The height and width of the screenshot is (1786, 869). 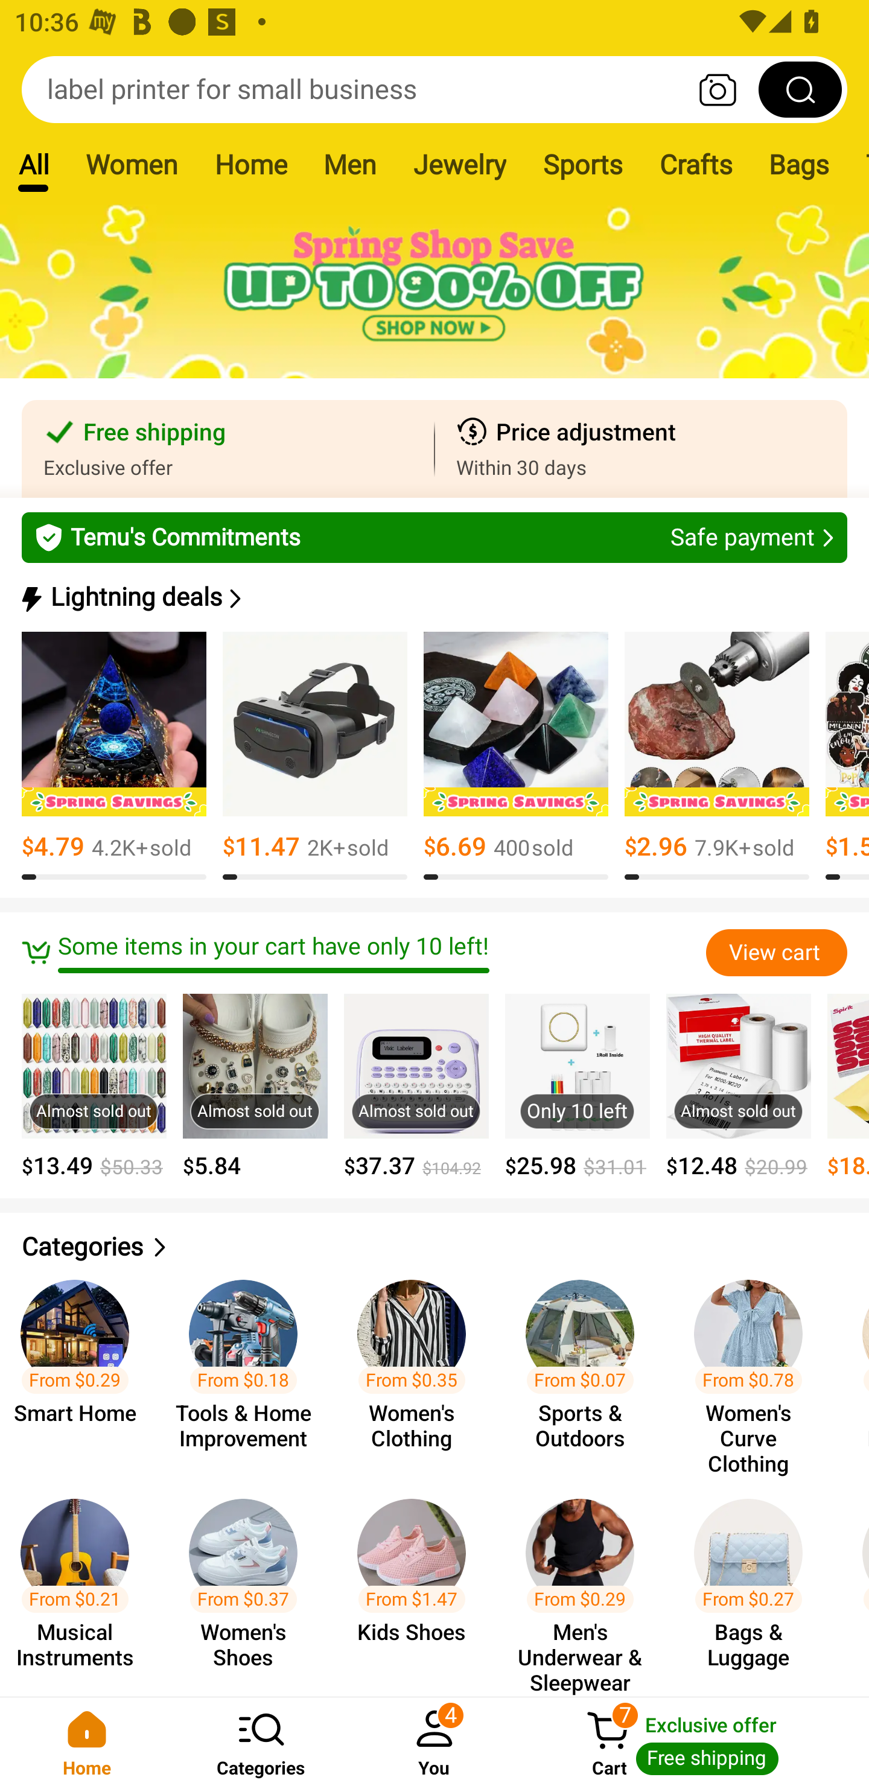 What do you see at coordinates (434, 89) in the screenshot?
I see `label printer for small business` at bounding box center [434, 89].